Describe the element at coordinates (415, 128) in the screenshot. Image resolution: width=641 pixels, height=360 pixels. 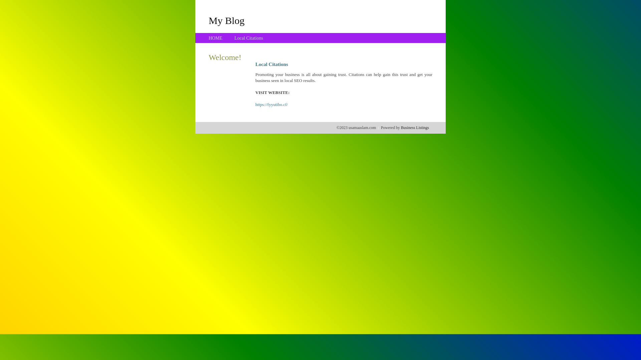
I see `Business Listings` at that location.